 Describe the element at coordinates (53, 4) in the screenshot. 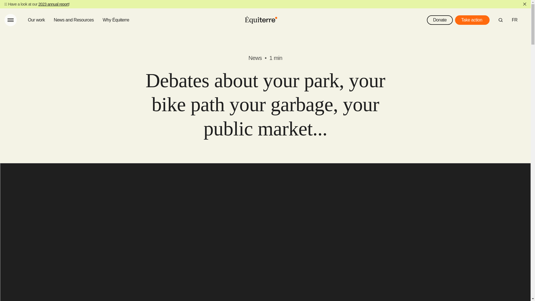

I see `2023 annual report` at that location.